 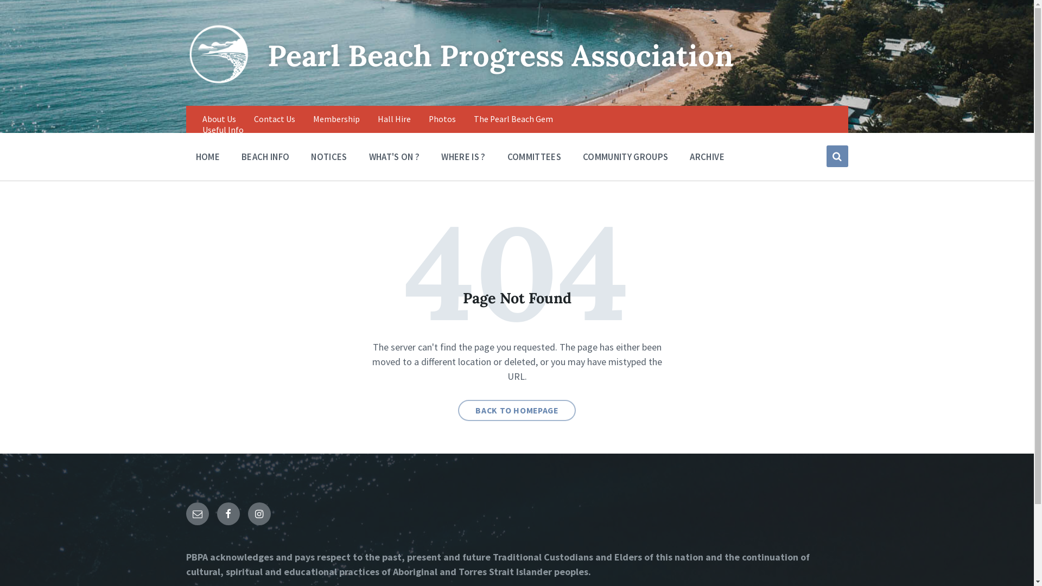 I want to click on COMMUNITY GROUPS, so click(x=625, y=156).